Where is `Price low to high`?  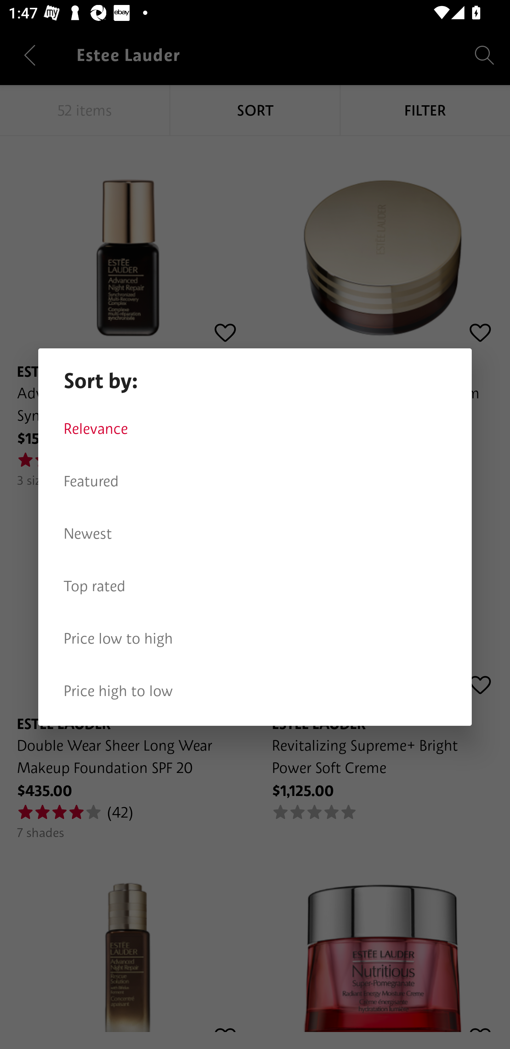 Price low to high is located at coordinates (255, 639).